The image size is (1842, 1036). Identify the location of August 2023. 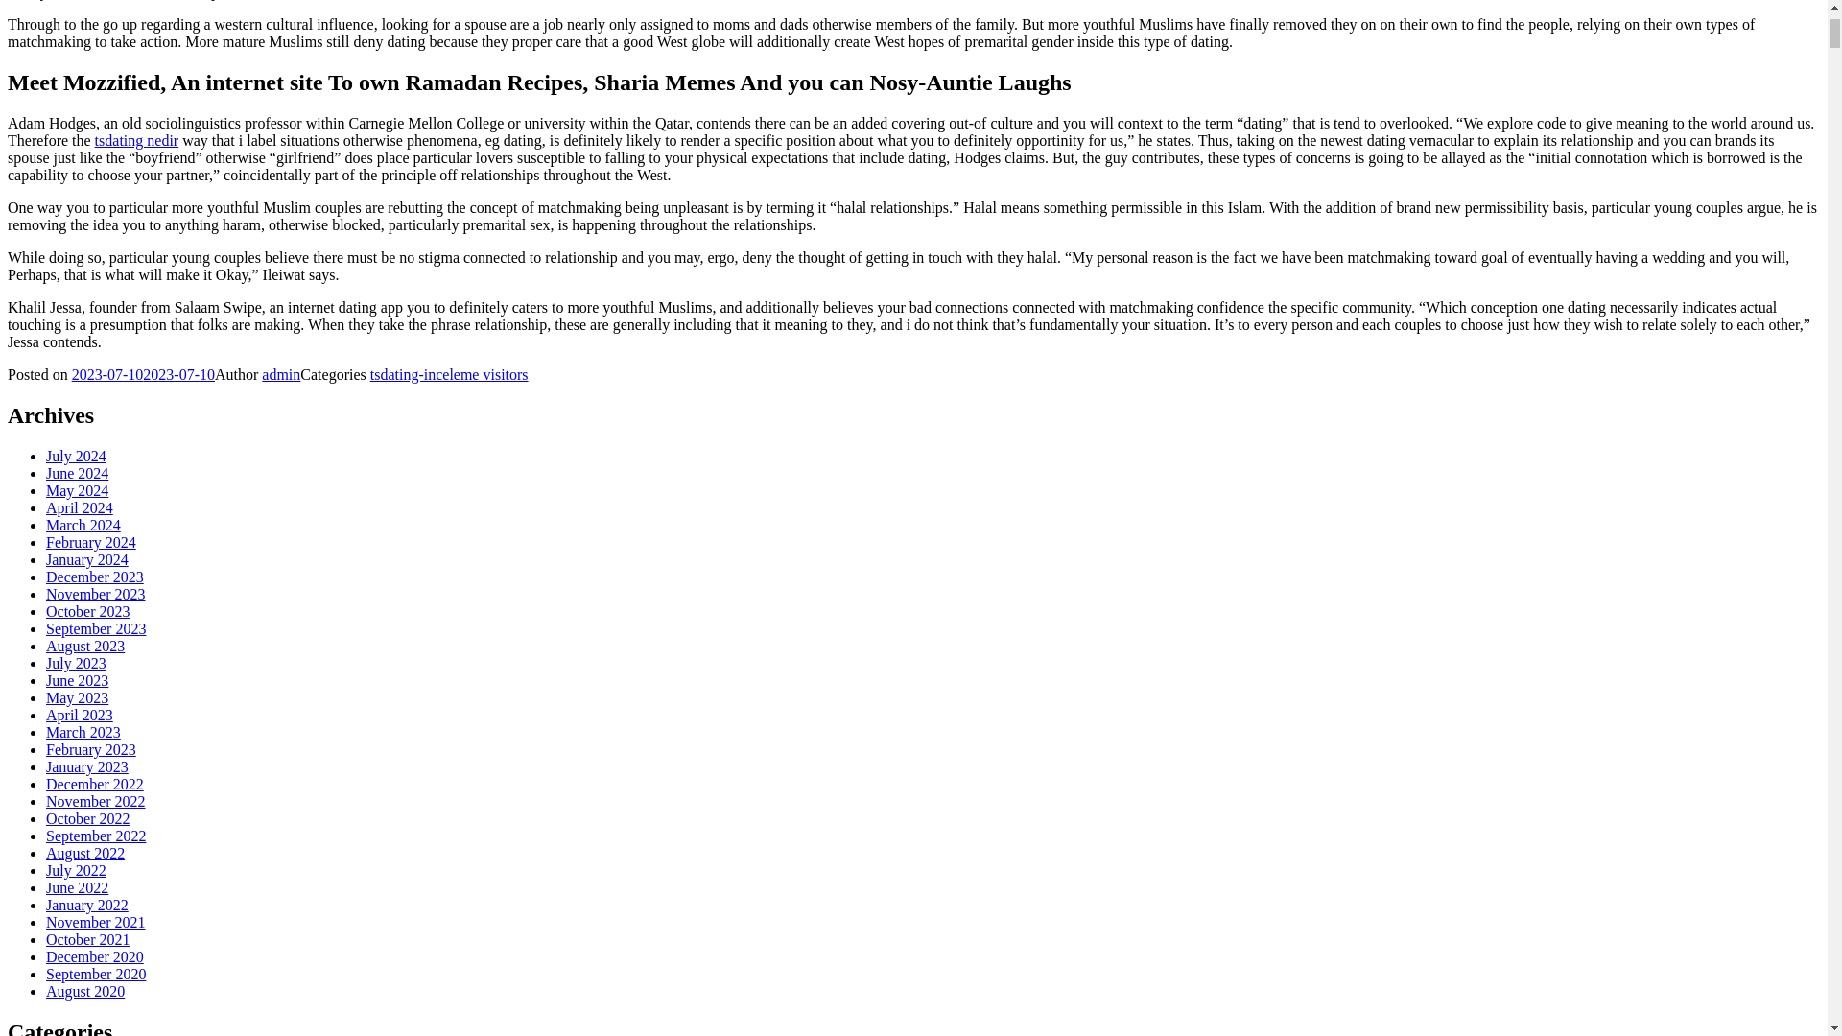
(85, 646).